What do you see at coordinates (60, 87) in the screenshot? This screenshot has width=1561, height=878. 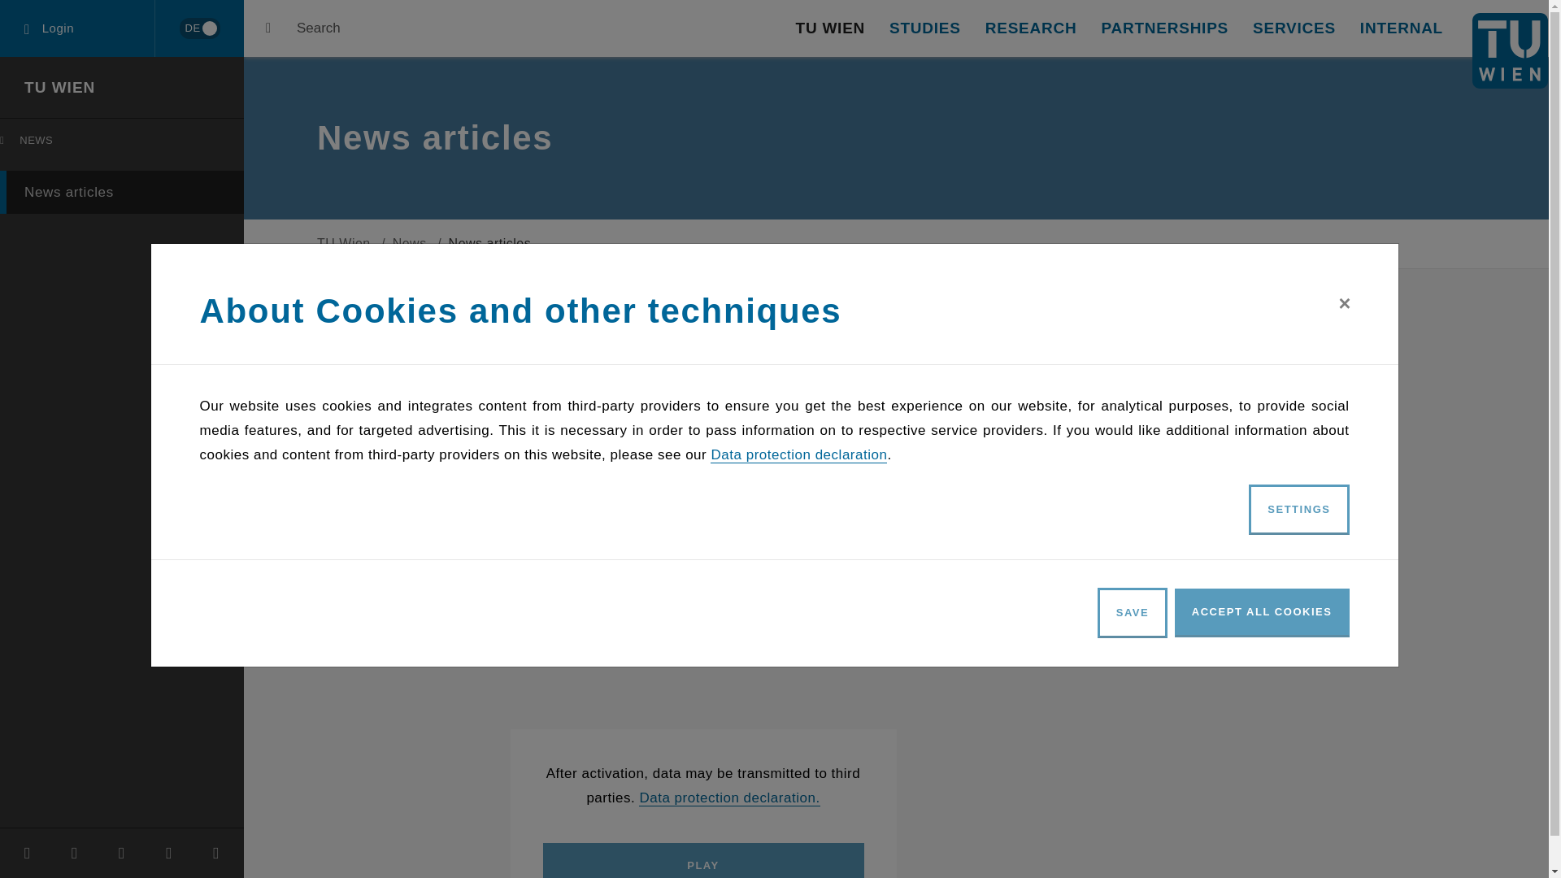 I see `Search` at bounding box center [60, 87].